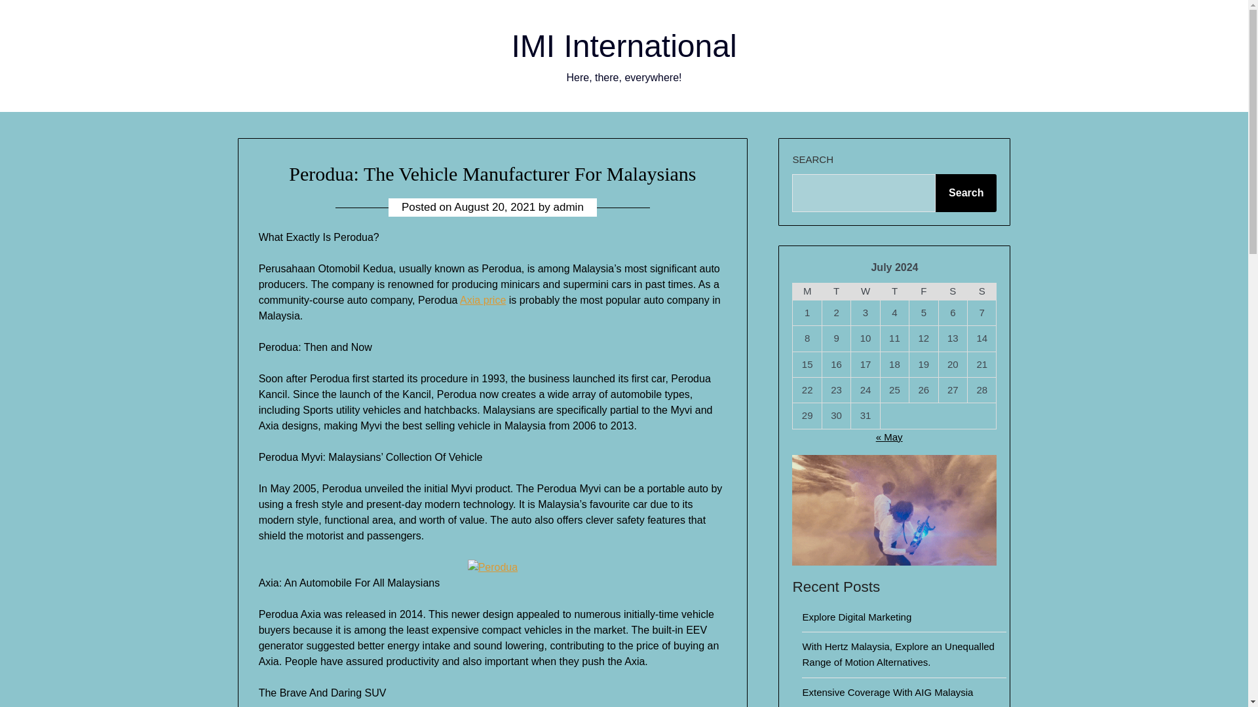 The width and height of the screenshot is (1258, 707). Describe the element at coordinates (835, 291) in the screenshot. I see `Tuesday` at that location.